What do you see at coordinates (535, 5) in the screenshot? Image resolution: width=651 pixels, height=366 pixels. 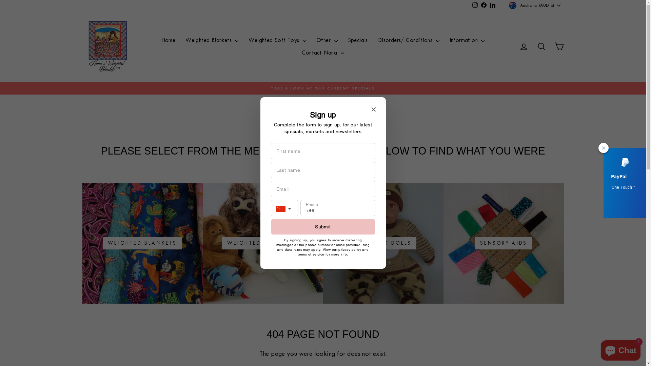 I see `Australia (AUD $)` at bounding box center [535, 5].